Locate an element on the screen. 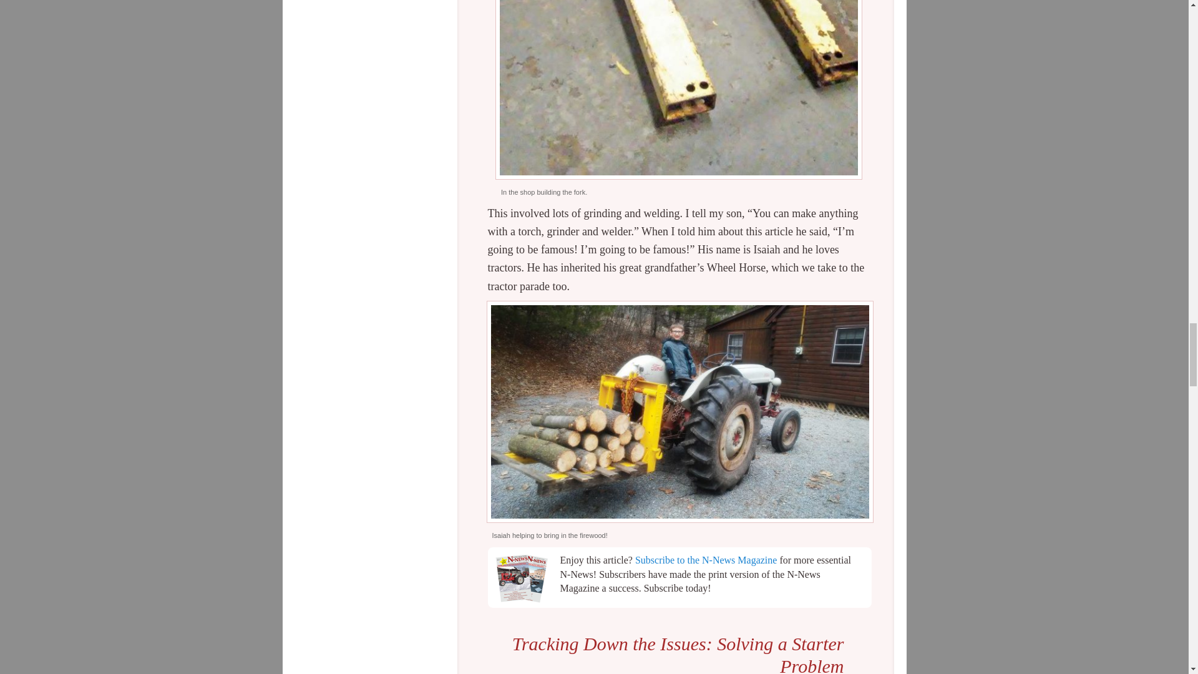  Subscribe to the N-News Magazine is located at coordinates (706, 560).